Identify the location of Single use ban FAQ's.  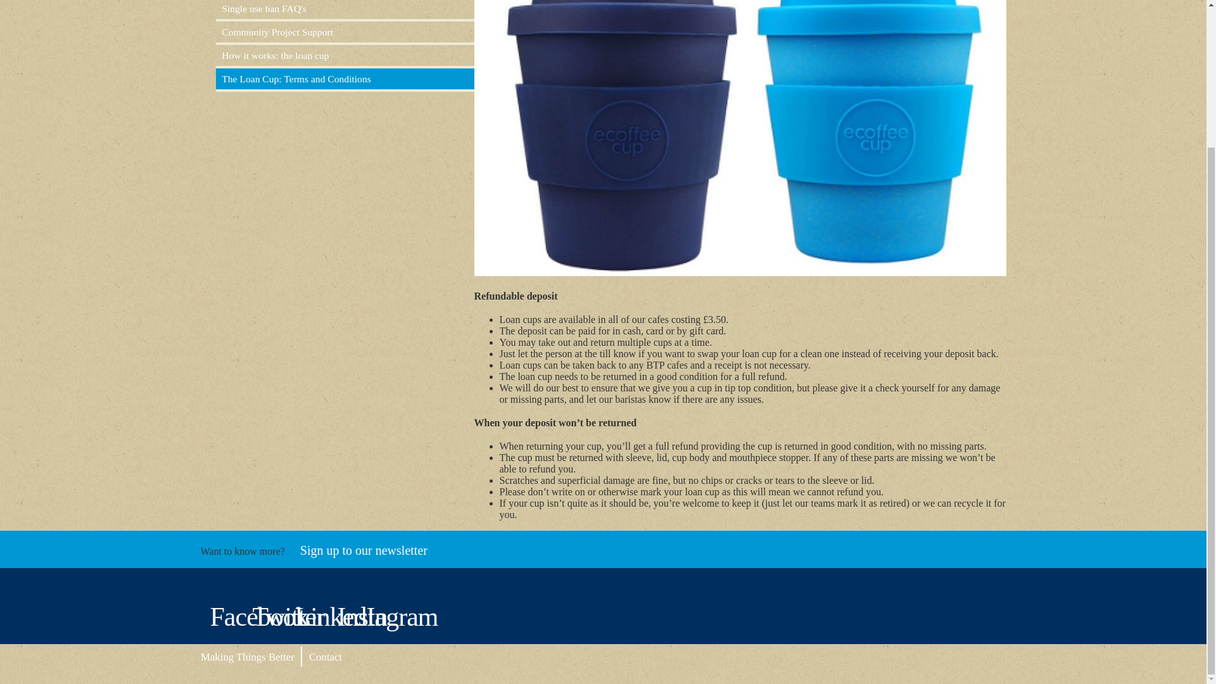
(345, 9).